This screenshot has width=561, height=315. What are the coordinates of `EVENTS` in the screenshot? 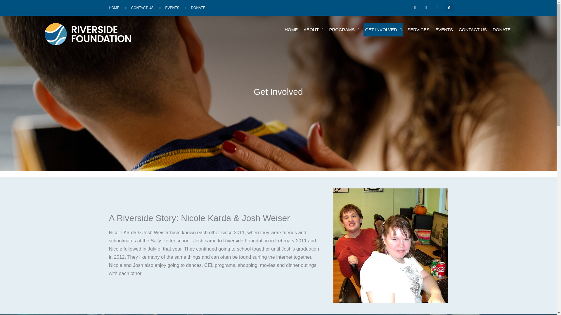 It's located at (444, 30).